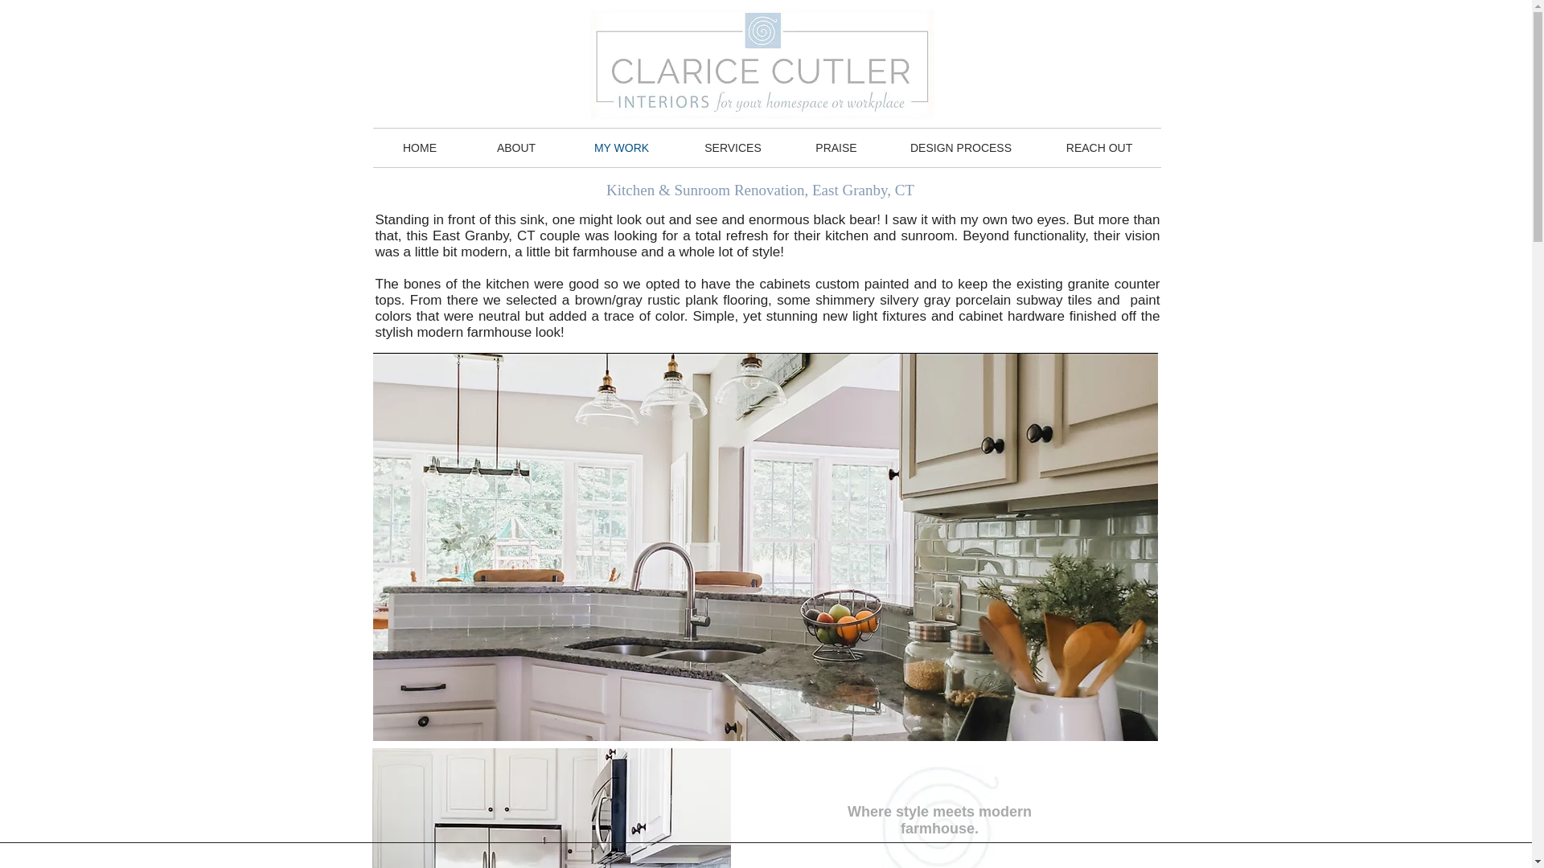 Image resolution: width=1544 pixels, height=868 pixels. I want to click on DESIGN PROCESS, so click(961, 148).